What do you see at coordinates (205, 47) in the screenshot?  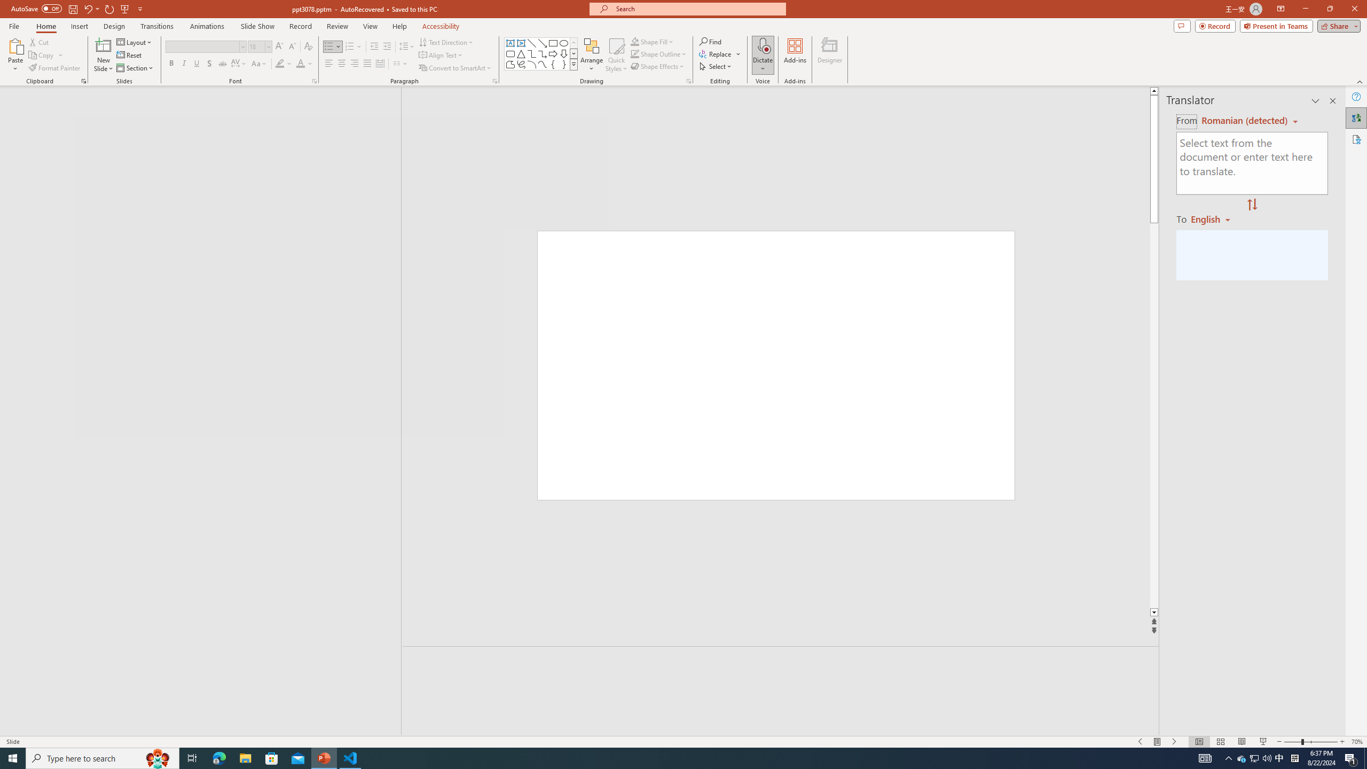 I see `Font` at bounding box center [205, 47].